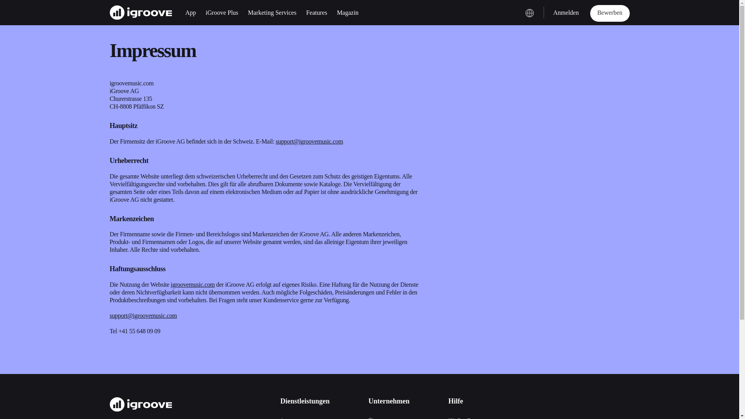 This screenshot has height=419, width=745. I want to click on Bewerben, so click(610, 13).